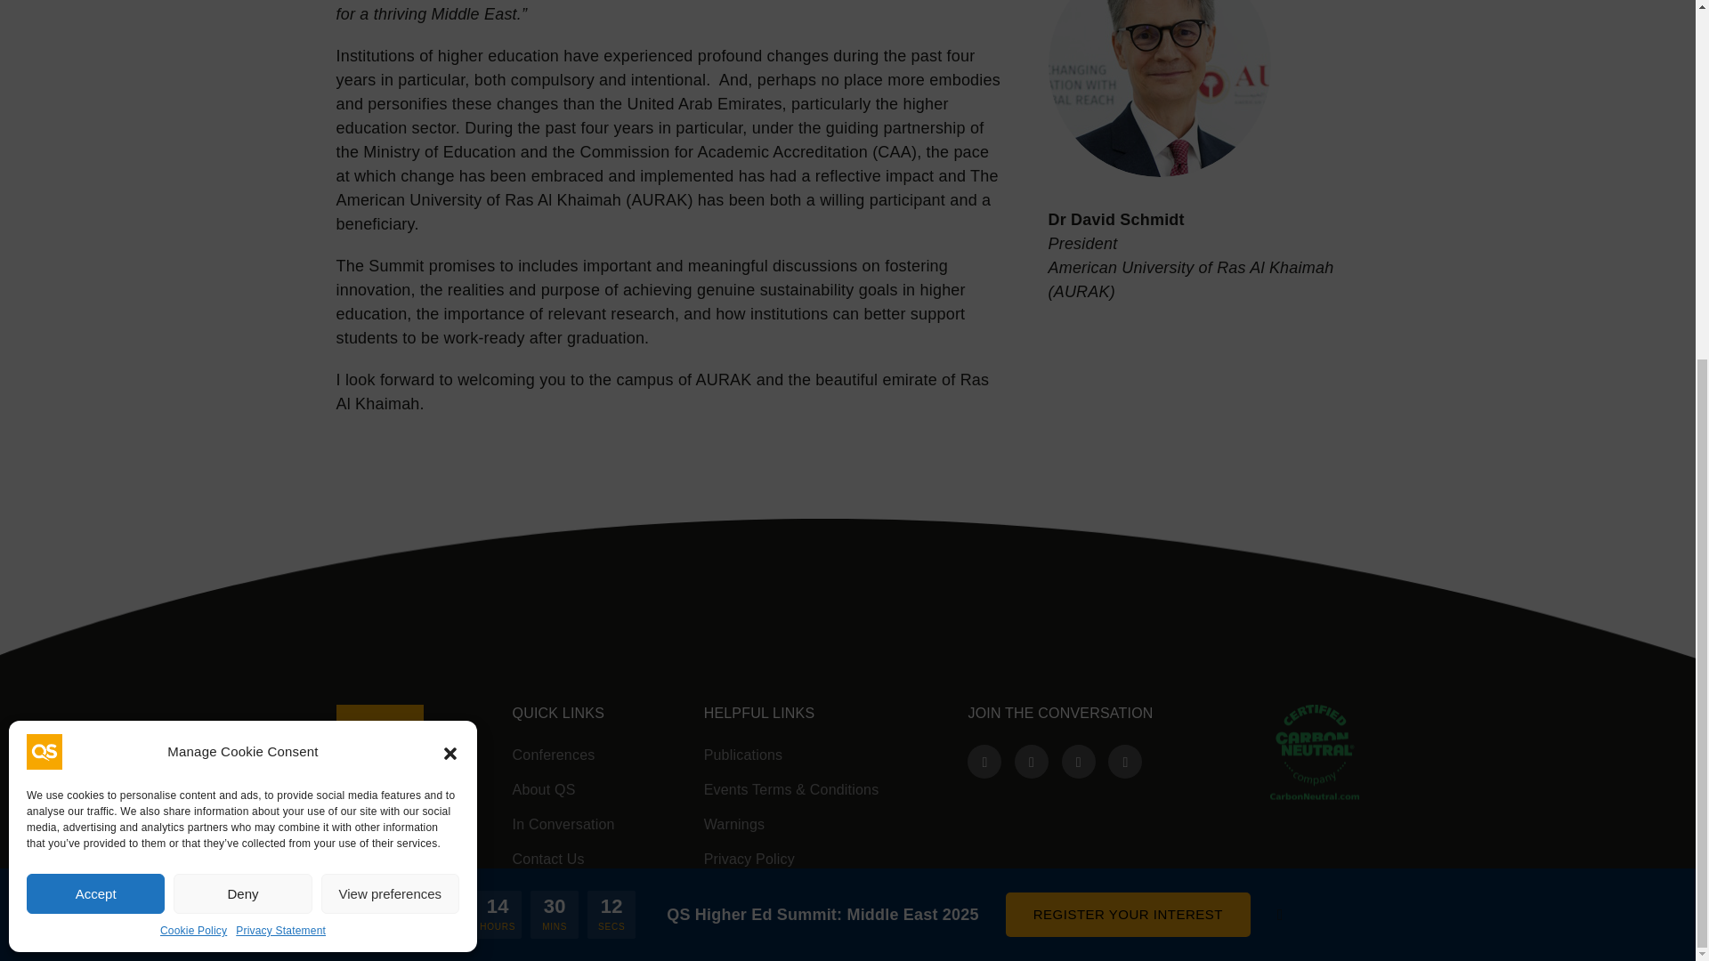  What do you see at coordinates (792, 755) in the screenshot?
I see `Publications` at bounding box center [792, 755].